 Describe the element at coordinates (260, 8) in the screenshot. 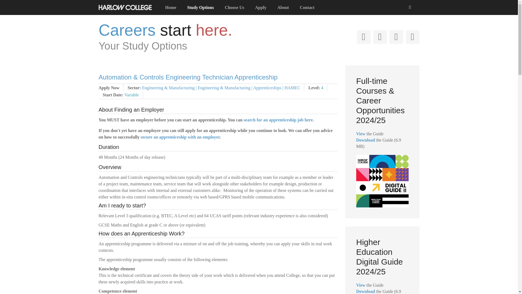

I see `Apply` at that location.